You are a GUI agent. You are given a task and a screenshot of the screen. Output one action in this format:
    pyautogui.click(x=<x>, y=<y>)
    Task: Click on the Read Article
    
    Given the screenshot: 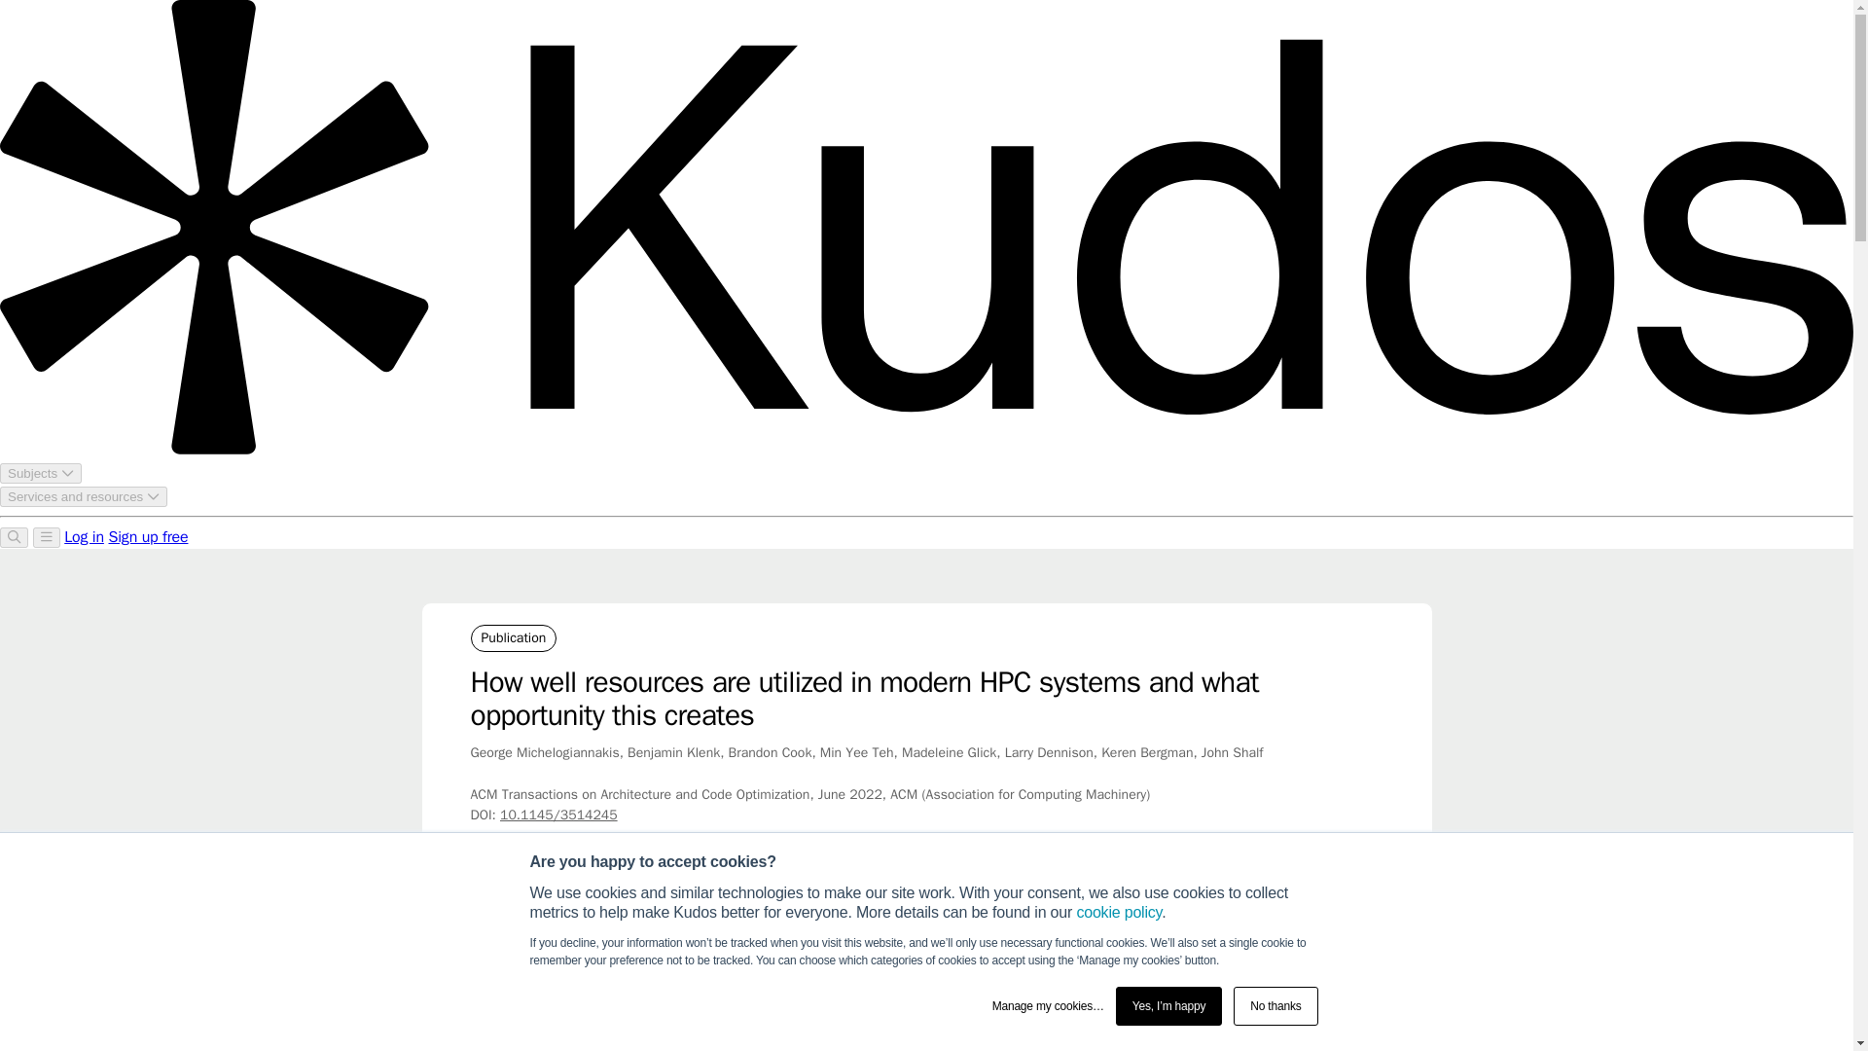 What is the action you would take?
    pyautogui.click(x=1280, y=1000)
    